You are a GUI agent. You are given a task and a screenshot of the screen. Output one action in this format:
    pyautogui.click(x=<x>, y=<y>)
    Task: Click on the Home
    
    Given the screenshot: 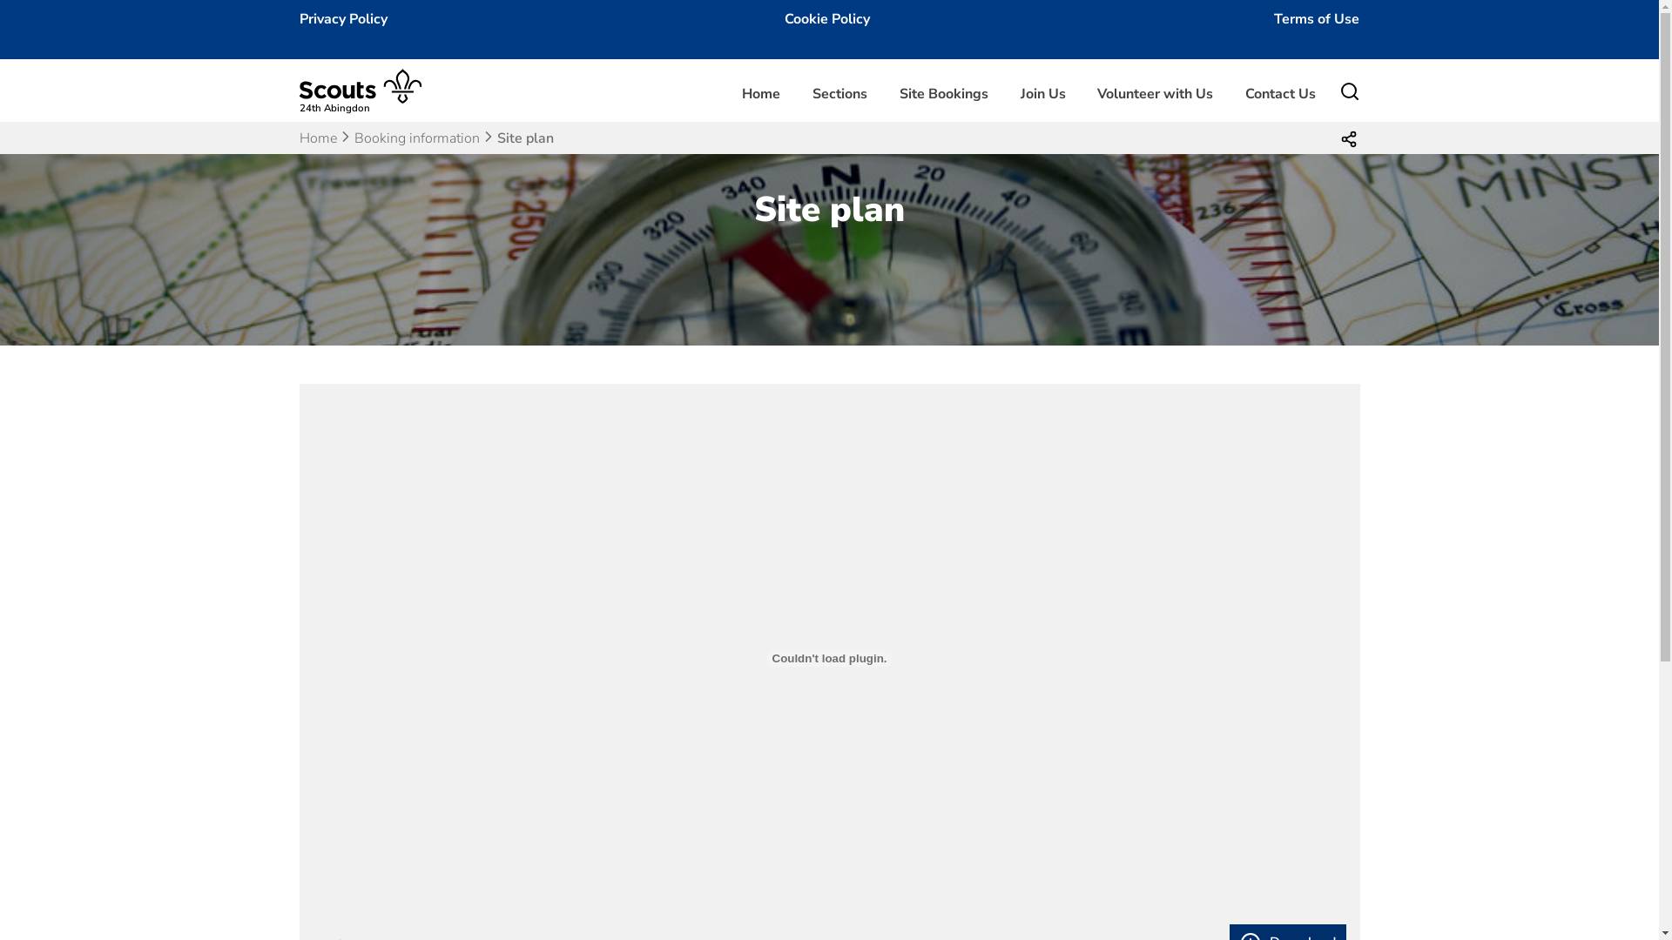 What is the action you would take?
    pyautogui.click(x=761, y=94)
    